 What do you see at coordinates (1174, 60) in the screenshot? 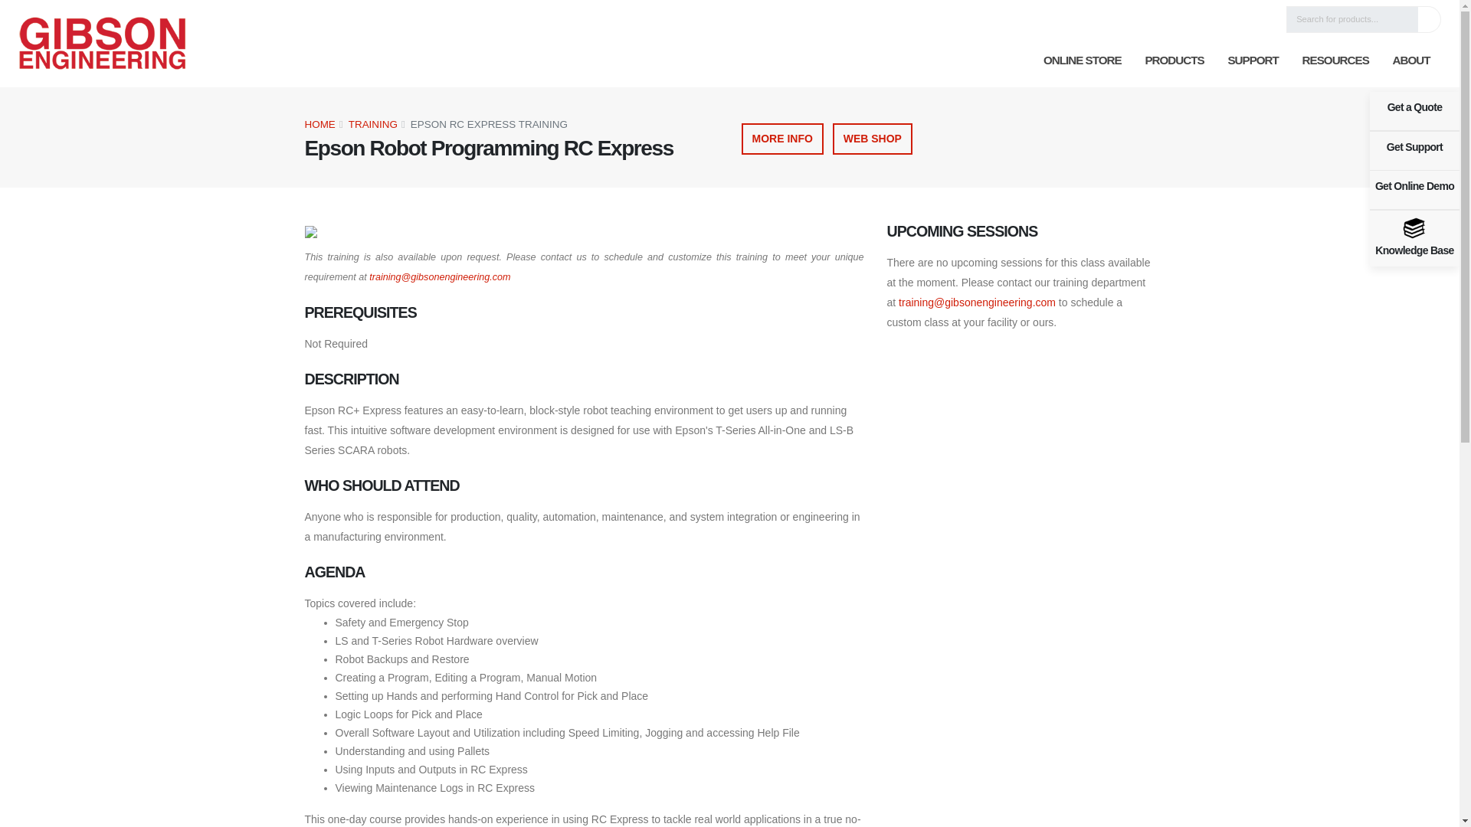
I see `PRODUCTS` at bounding box center [1174, 60].